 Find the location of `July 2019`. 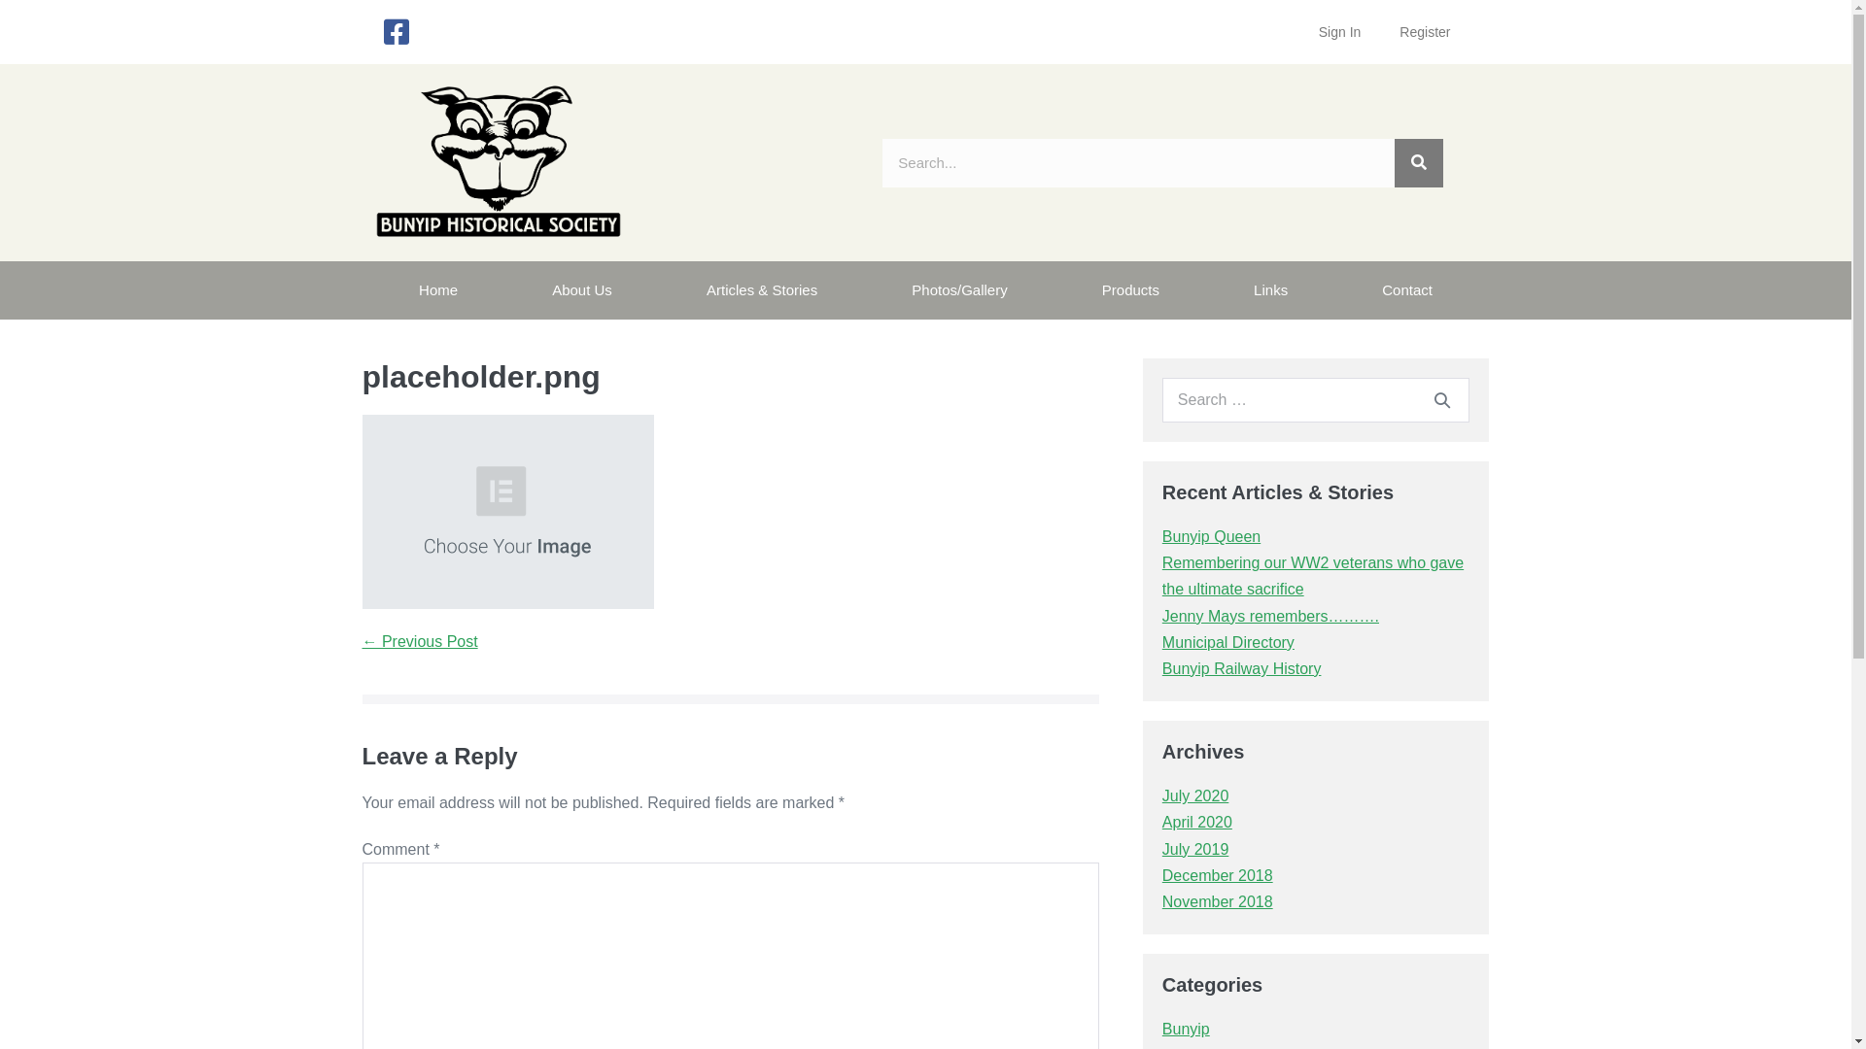

July 2019 is located at coordinates (1195, 849).